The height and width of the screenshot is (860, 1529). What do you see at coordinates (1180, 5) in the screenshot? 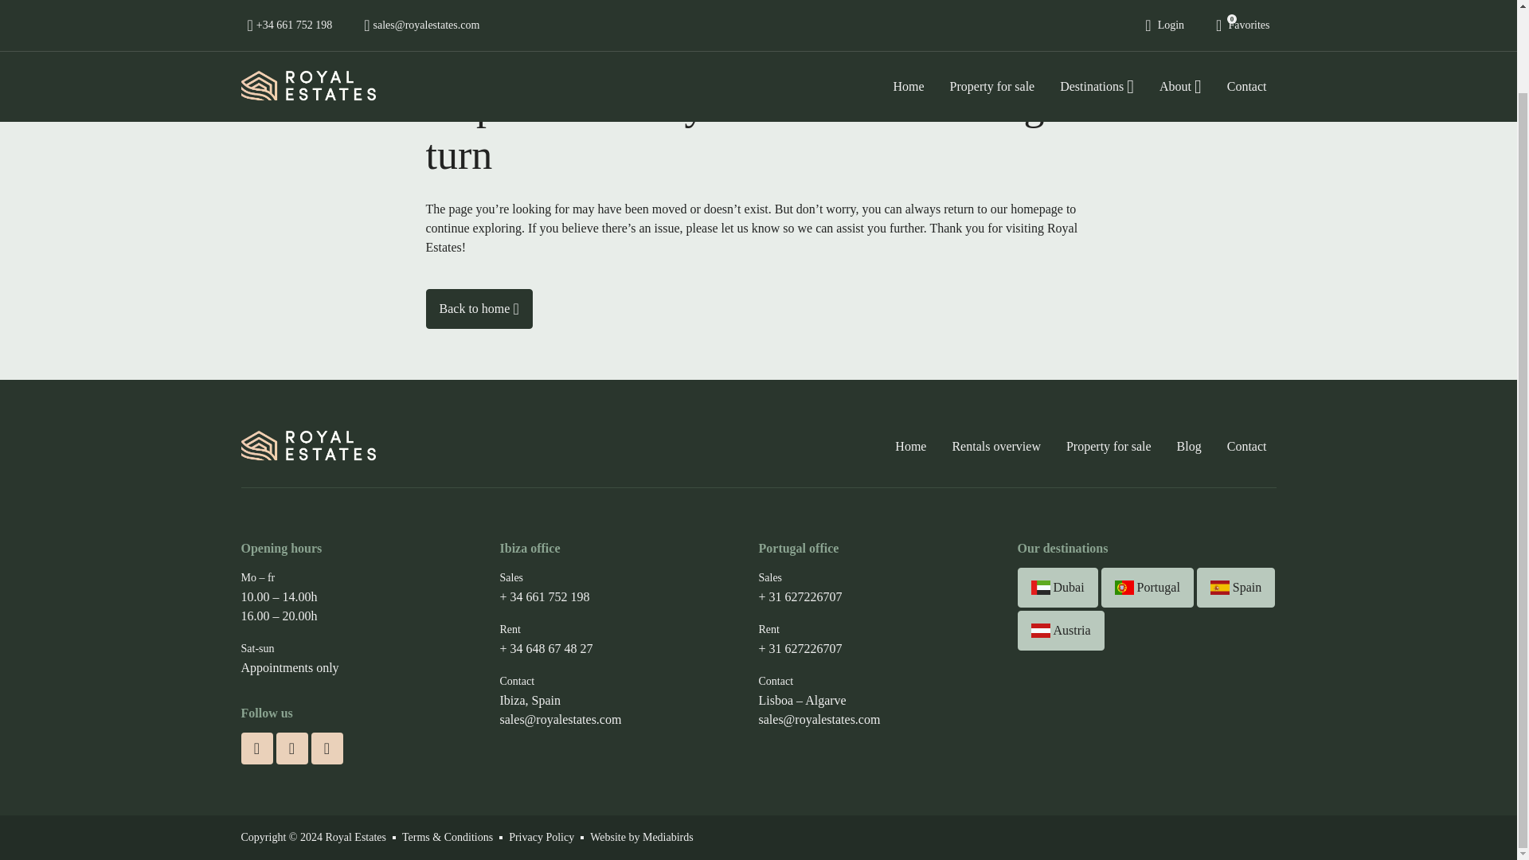
I see `About` at bounding box center [1180, 5].